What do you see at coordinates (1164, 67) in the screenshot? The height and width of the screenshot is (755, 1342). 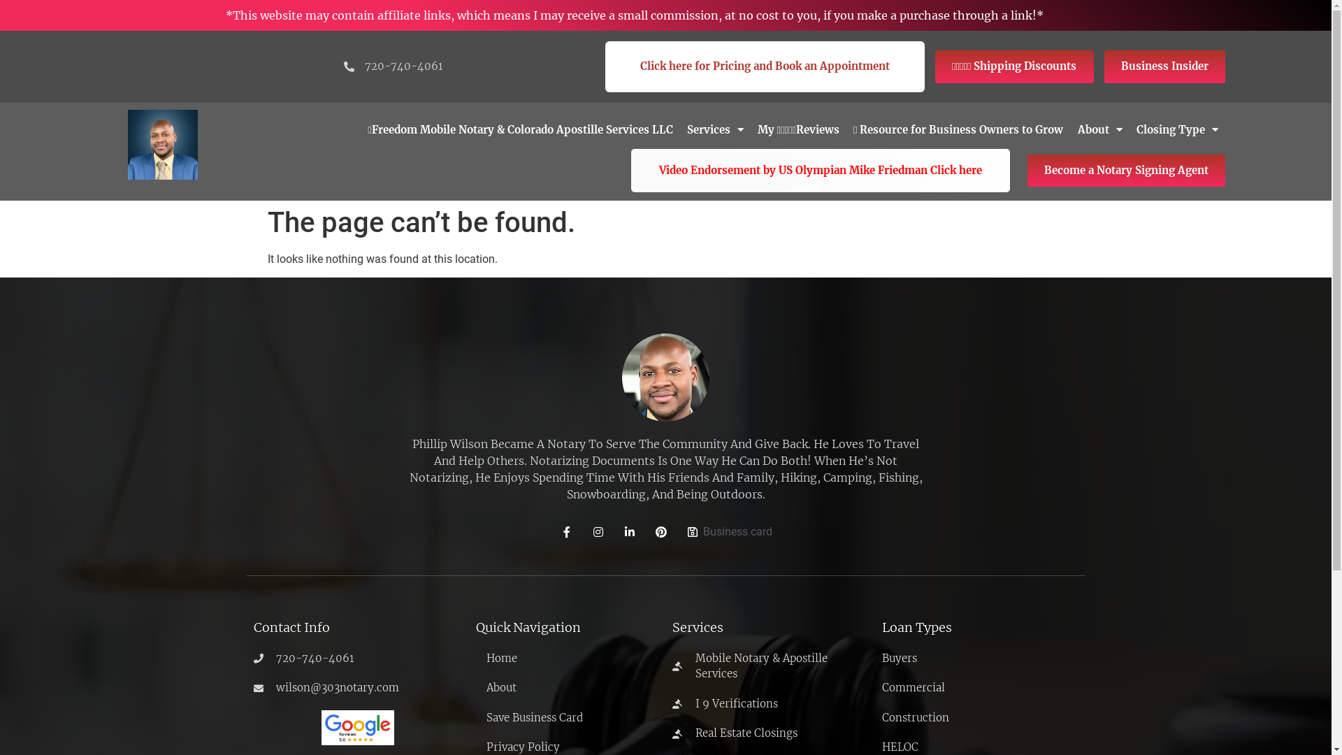 I see `Business Insider` at bounding box center [1164, 67].